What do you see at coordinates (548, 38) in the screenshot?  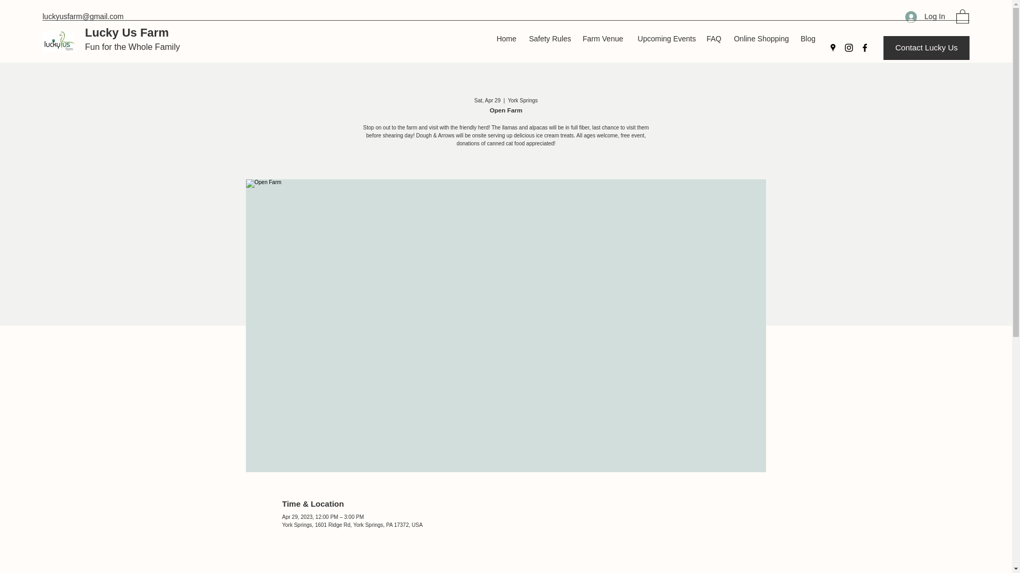 I see `Safety Rules` at bounding box center [548, 38].